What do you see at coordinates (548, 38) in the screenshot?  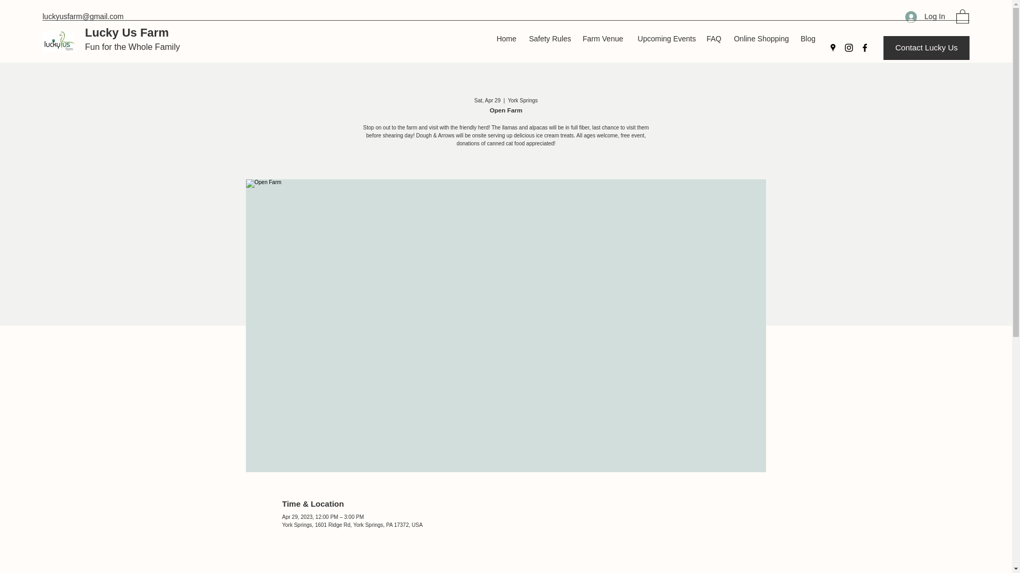 I see `Safety Rules` at bounding box center [548, 38].